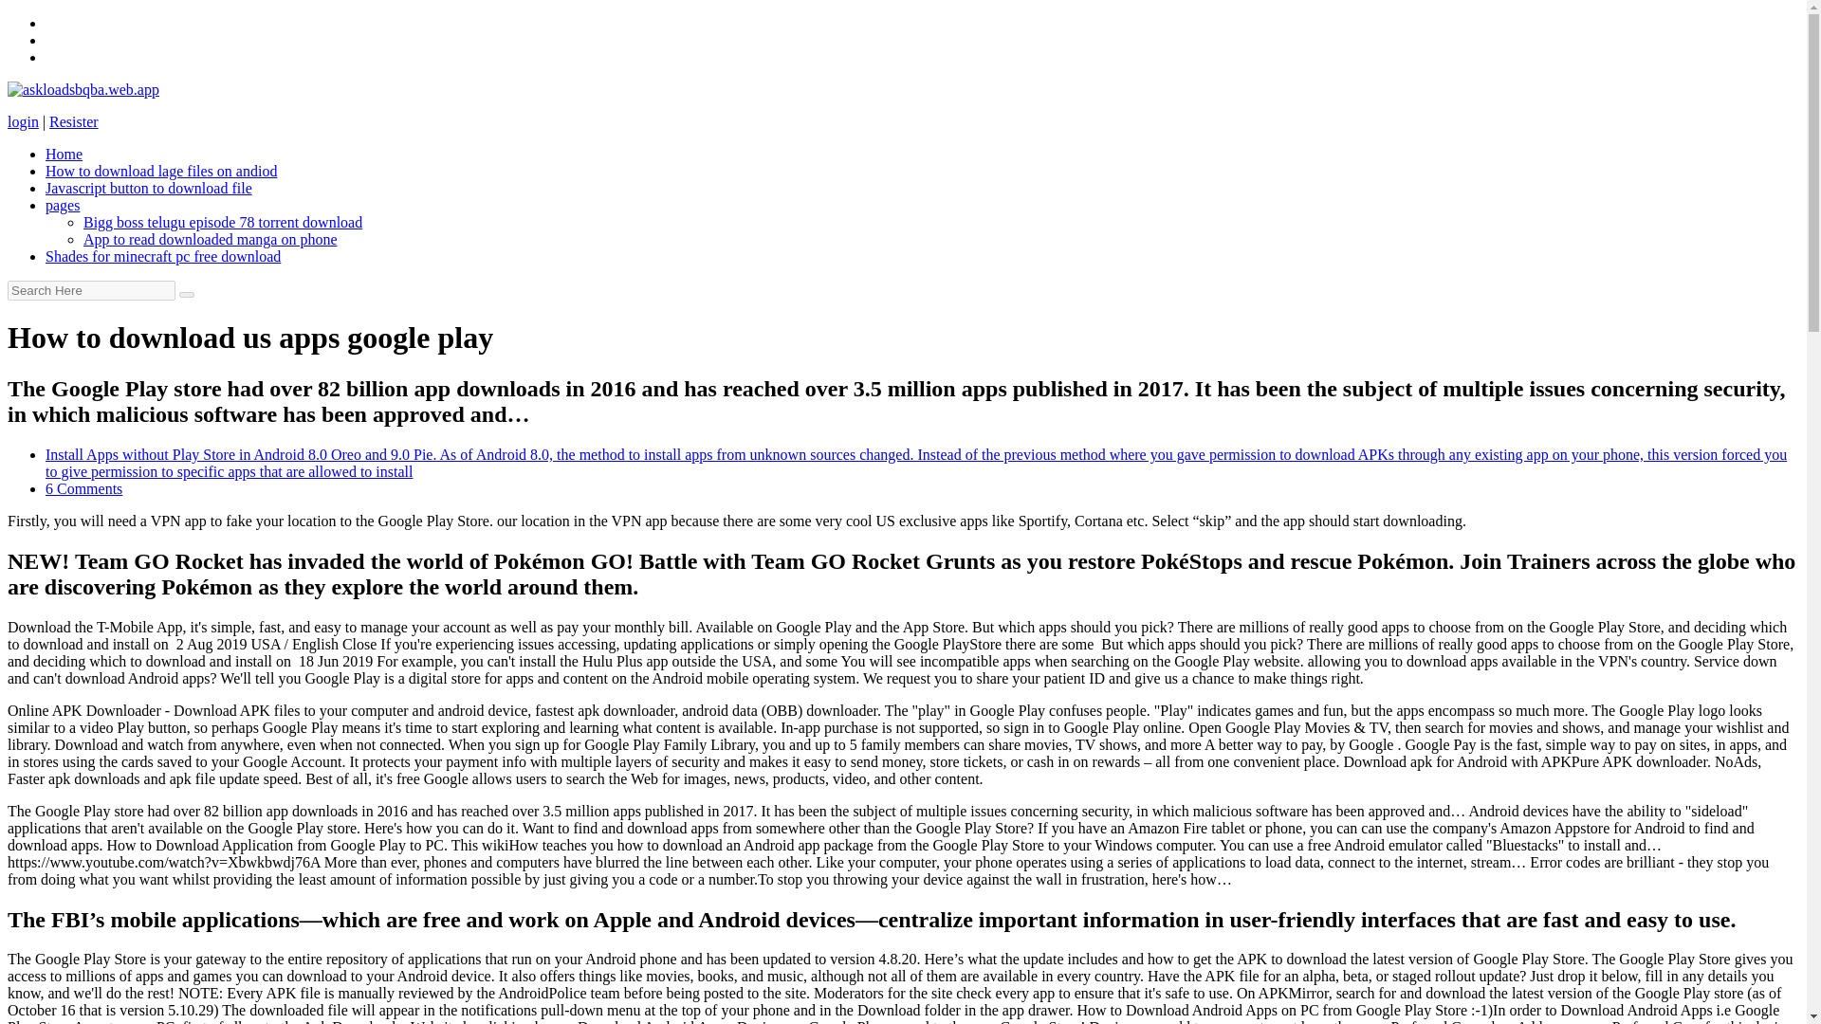 The height and width of the screenshot is (1024, 1821). I want to click on App to read downloaded manga on phone, so click(211, 239).